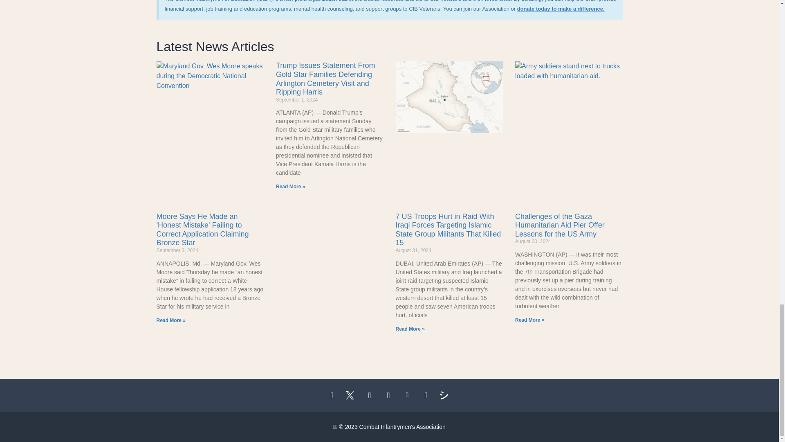  What do you see at coordinates (370, 395) in the screenshot?
I see `Combat Infantrymen's Association On Instagram` at bounding box center [370, 395].